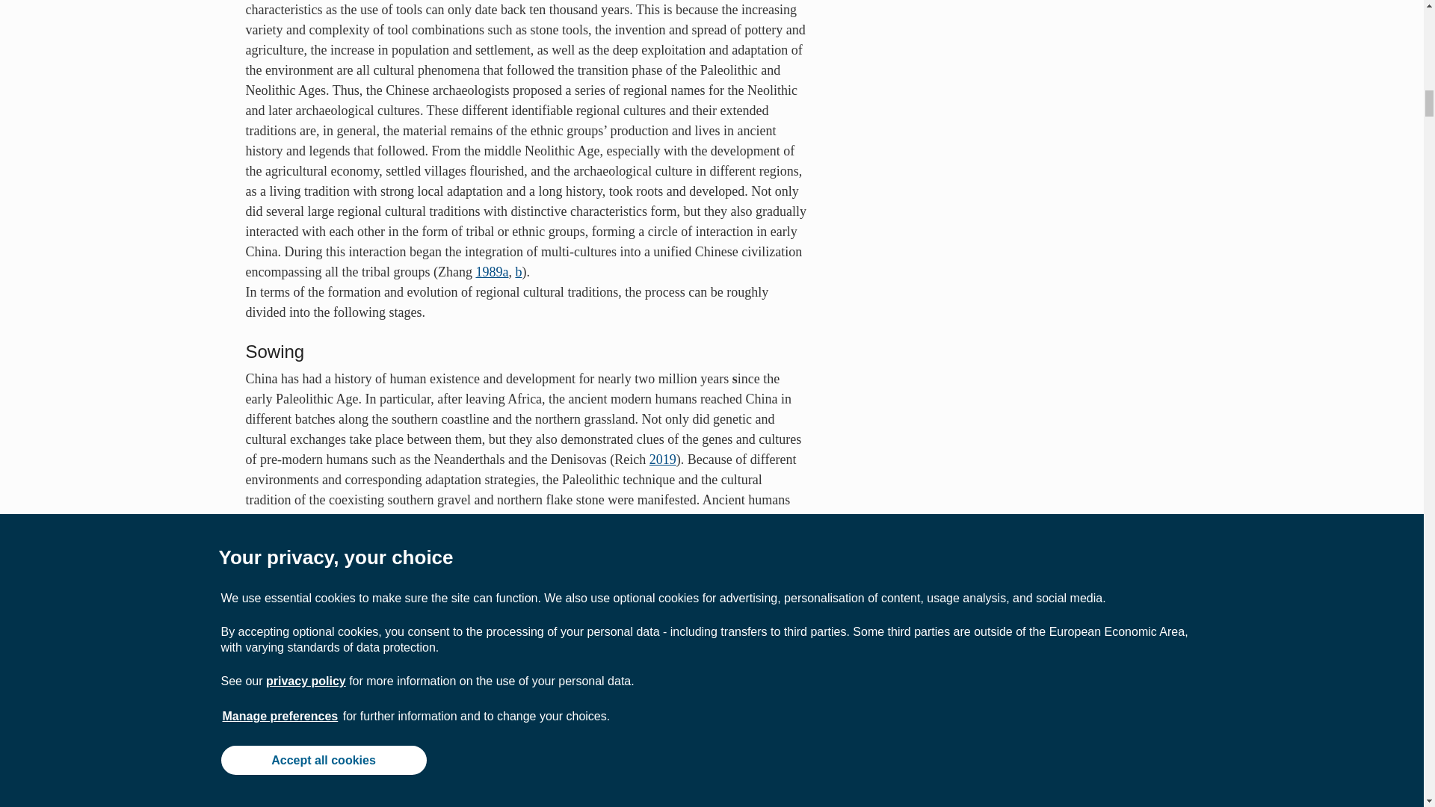  Describe the element at coordinates (519, 272) in the screenshot. I see `b` at that location.